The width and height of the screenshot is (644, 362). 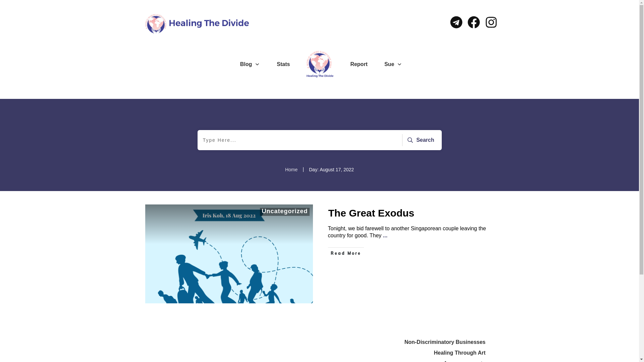 What do you see at coordinates (445, 342) in the screenshot?
I see `Non-Discriminatory Businesses` at bounding box center [445, 342].